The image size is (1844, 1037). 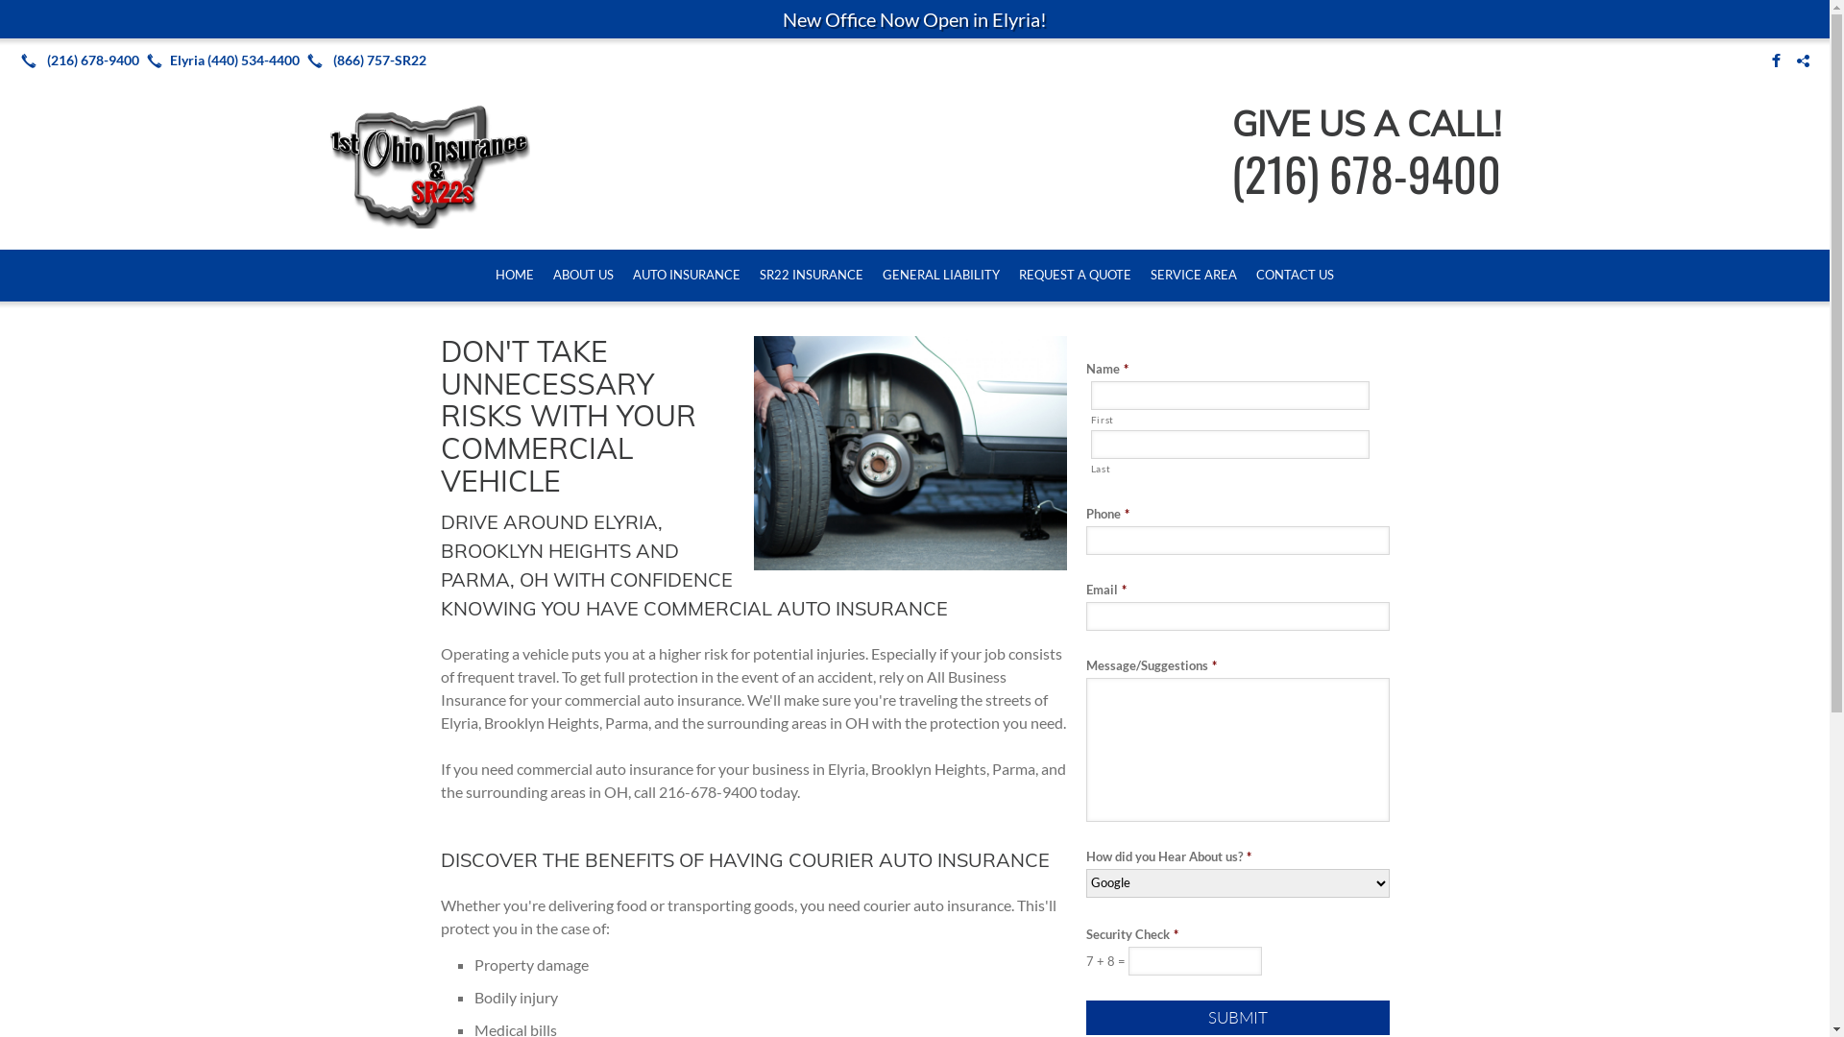 What do you see at coordinates (584, 276) in the screenshot?
I see `ABOUT US` at bounding box center [584, 276].